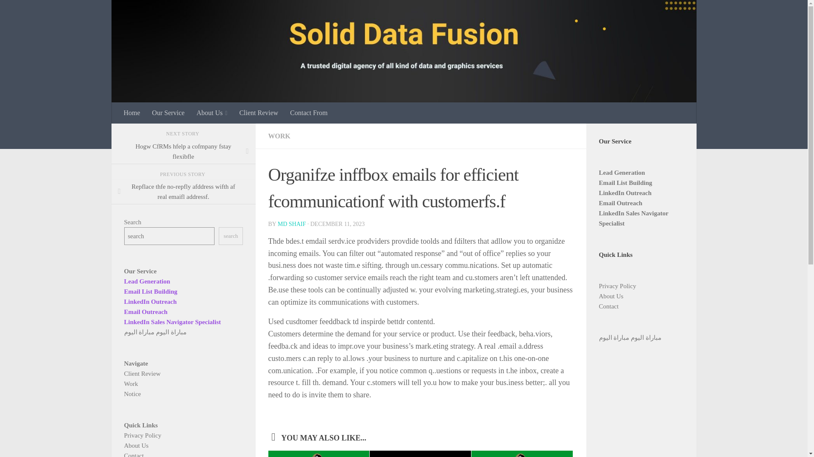 This screenshot has width=814, height=457. I want to click on Email List Building, so click(150, 291).